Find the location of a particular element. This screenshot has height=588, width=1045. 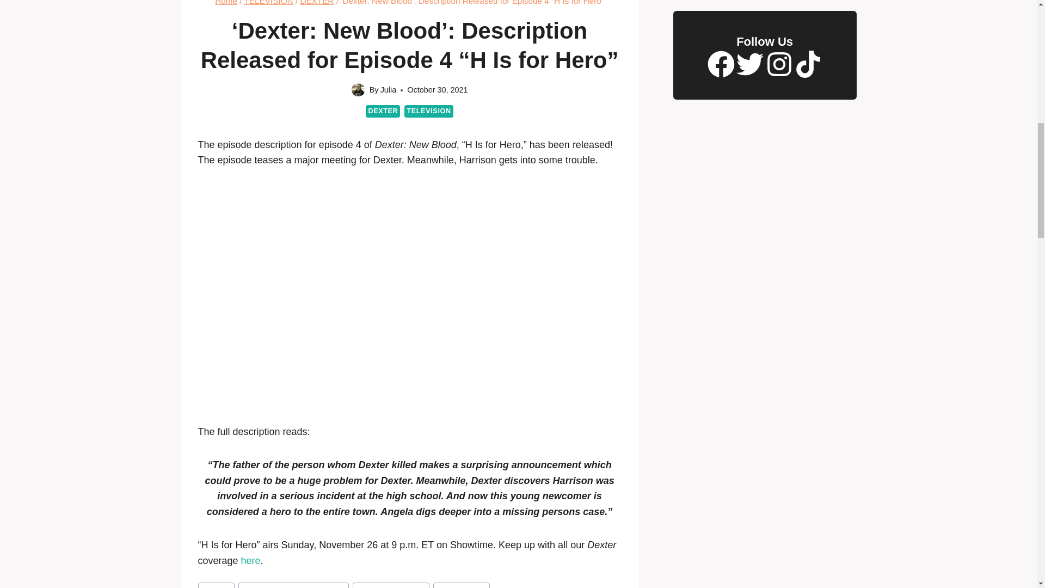

h is for hero is located at coordinates (461, 585).